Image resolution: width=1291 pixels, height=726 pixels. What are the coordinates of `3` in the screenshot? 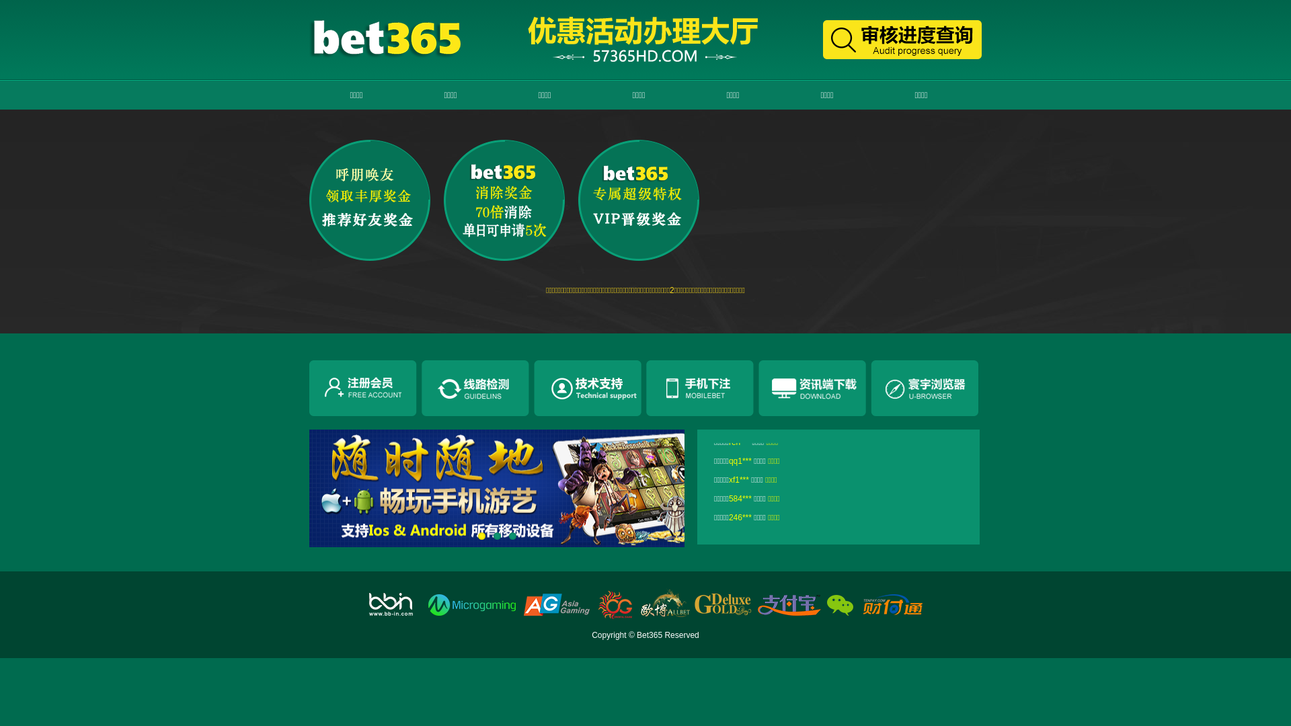 It's located at (512, 536).